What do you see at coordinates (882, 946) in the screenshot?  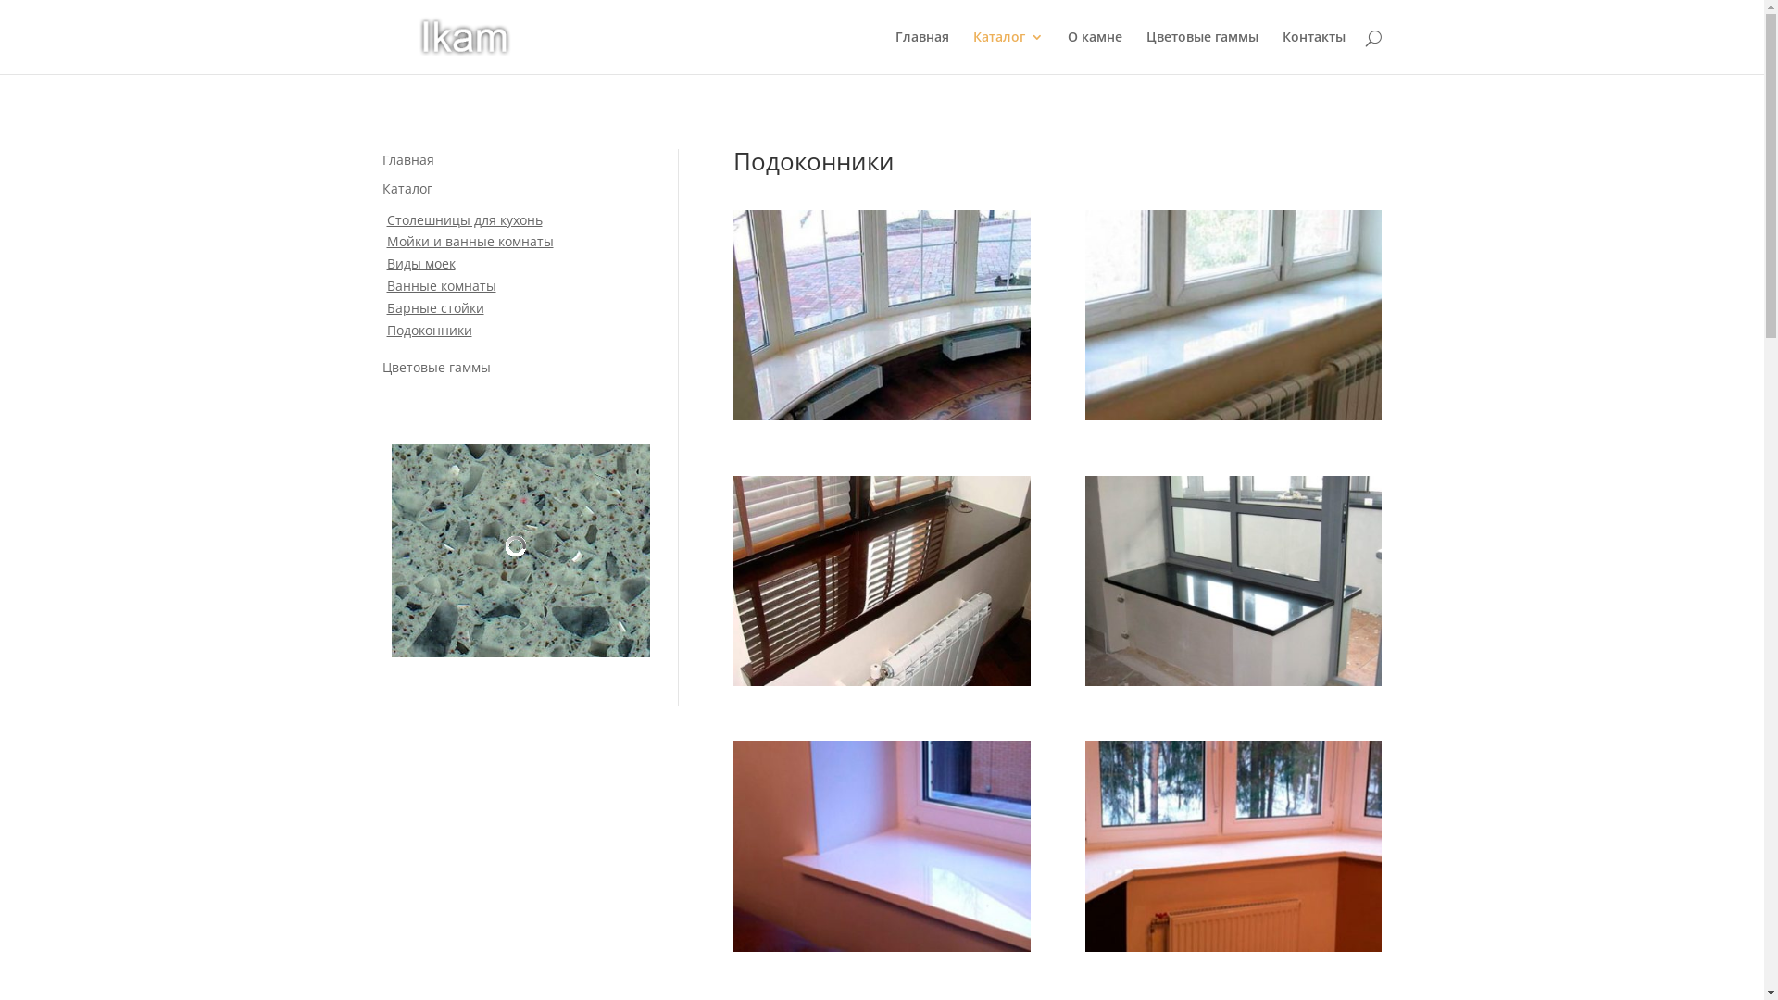 I see `18-min` at bounding box center [882, 946].